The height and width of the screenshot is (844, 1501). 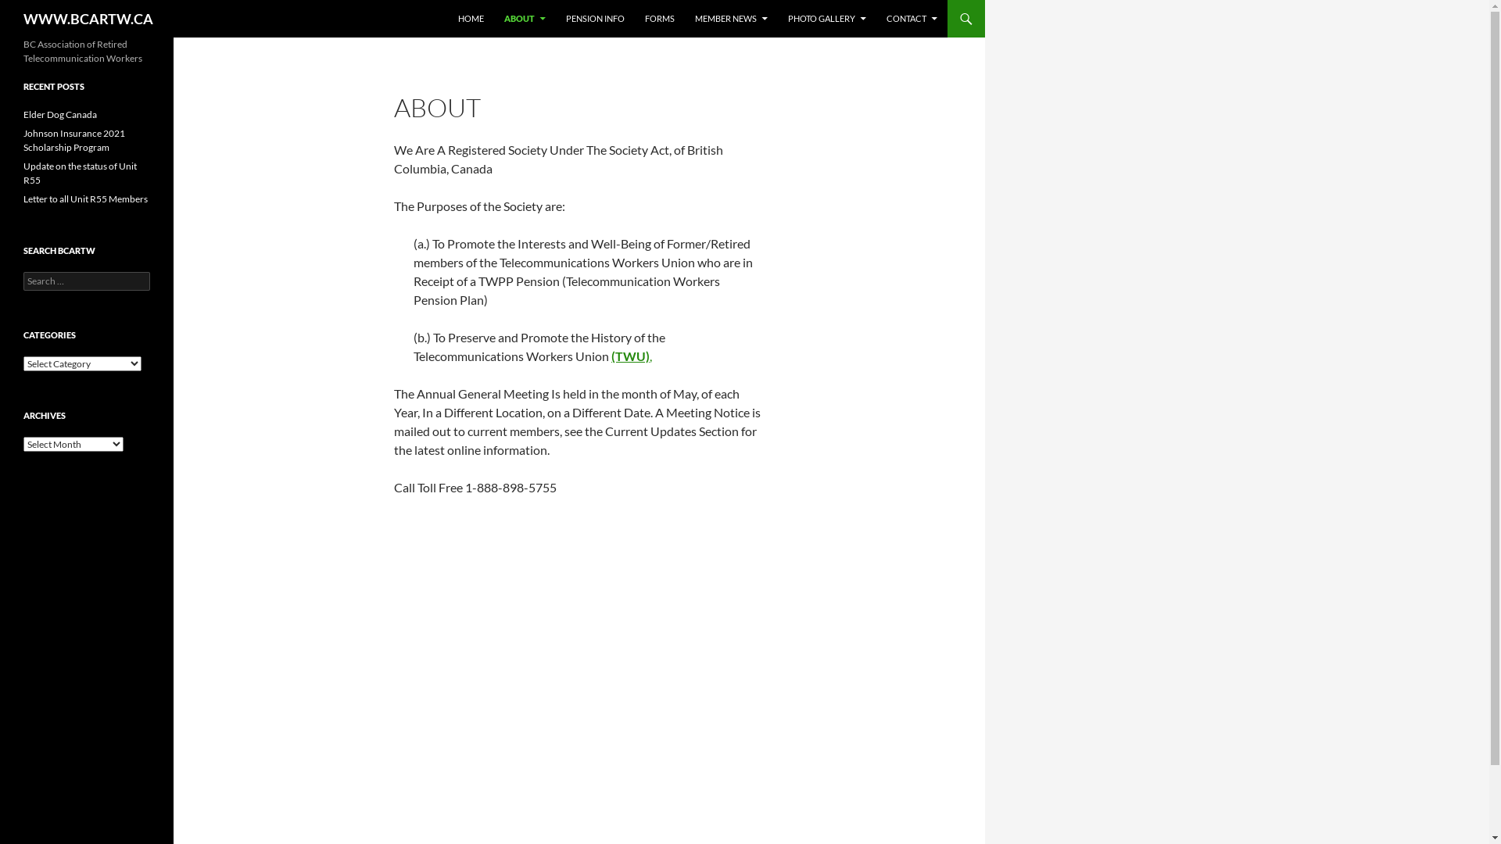 What do you see at coordinates (596, 19) in the screenshot?
I see `PENSION INFO` at bounding box center [596, 19].